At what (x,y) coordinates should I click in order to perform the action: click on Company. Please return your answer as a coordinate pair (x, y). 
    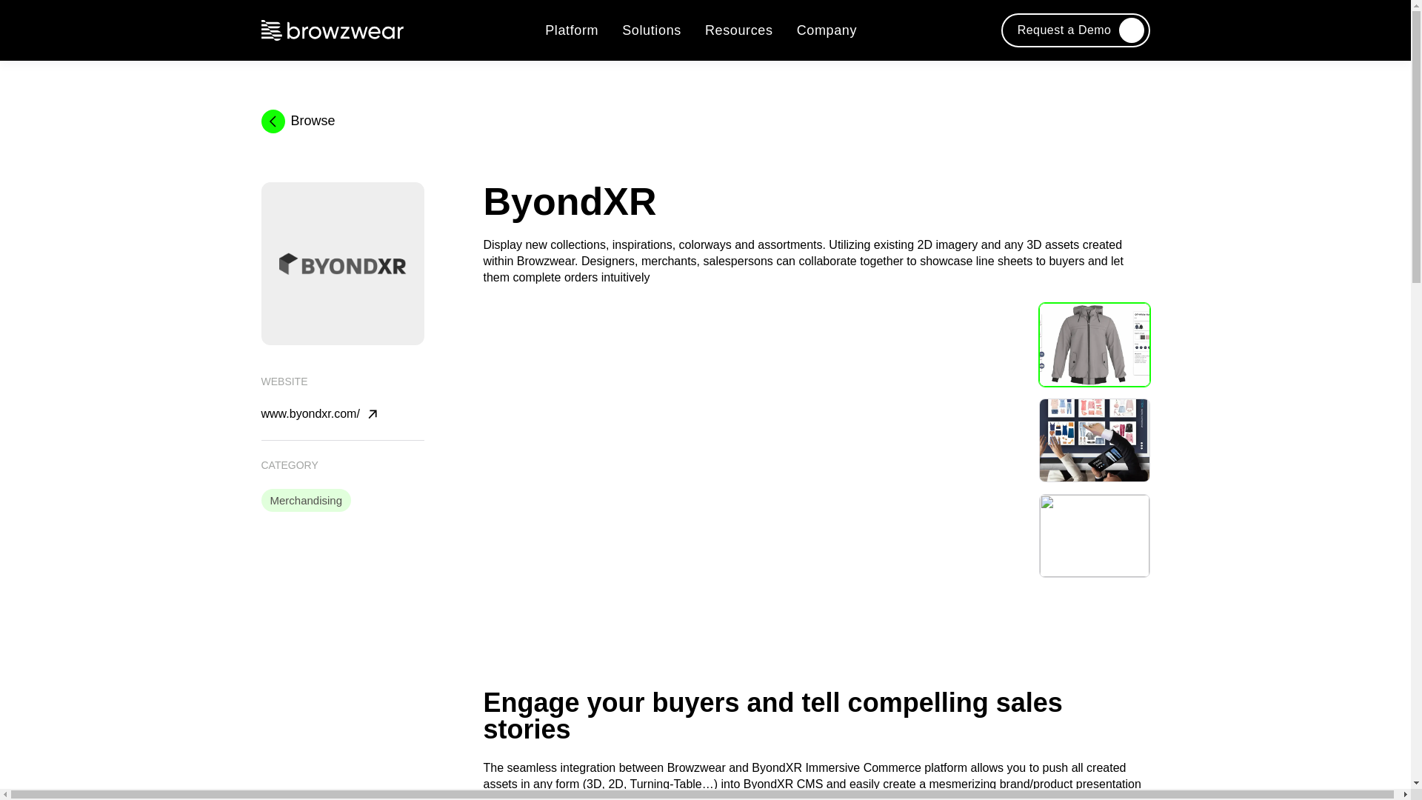
    Looking at the image, I should click on (827, 30).